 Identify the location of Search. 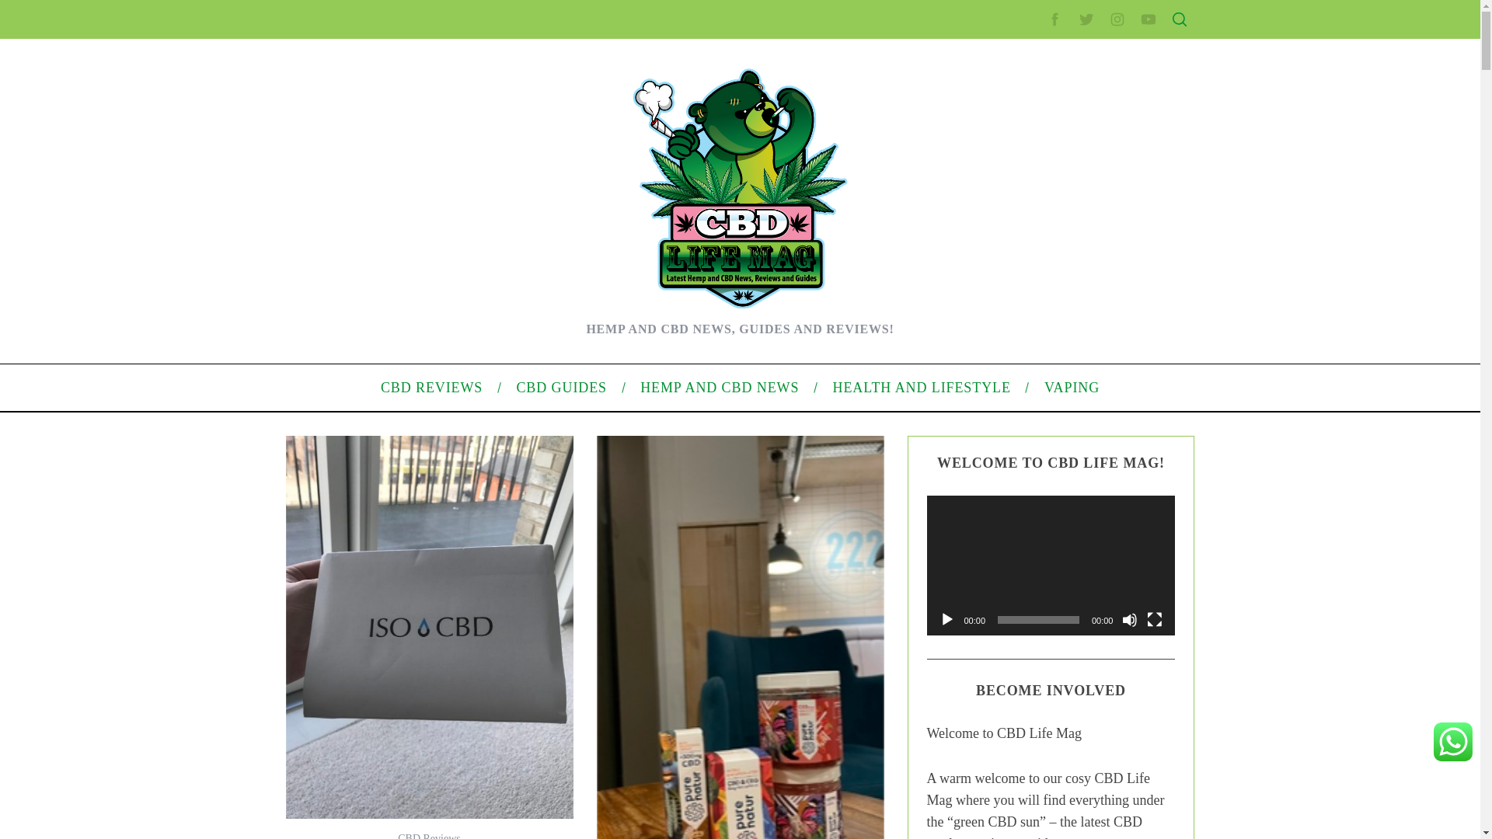
(1077, 88).